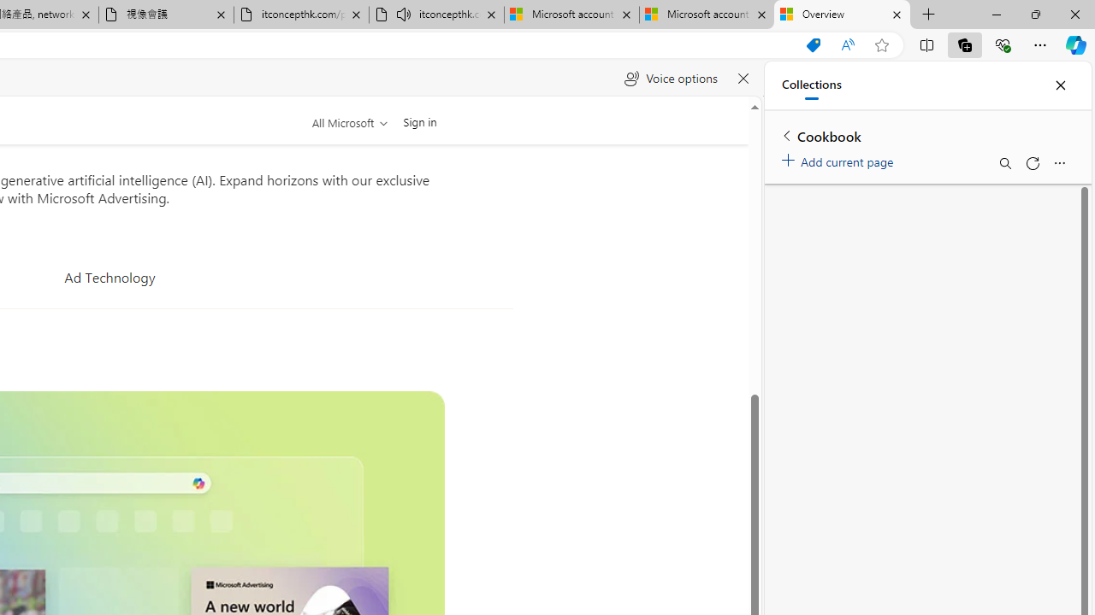  What do you see at coordinates (1059, 162) in the screenshot?
I see `More options menu` at bounding box center [1059, 162].